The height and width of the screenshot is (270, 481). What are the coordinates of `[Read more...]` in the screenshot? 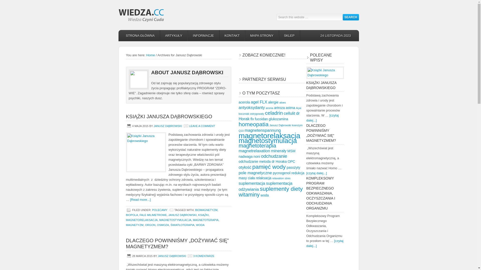 It's located at (140, 199).